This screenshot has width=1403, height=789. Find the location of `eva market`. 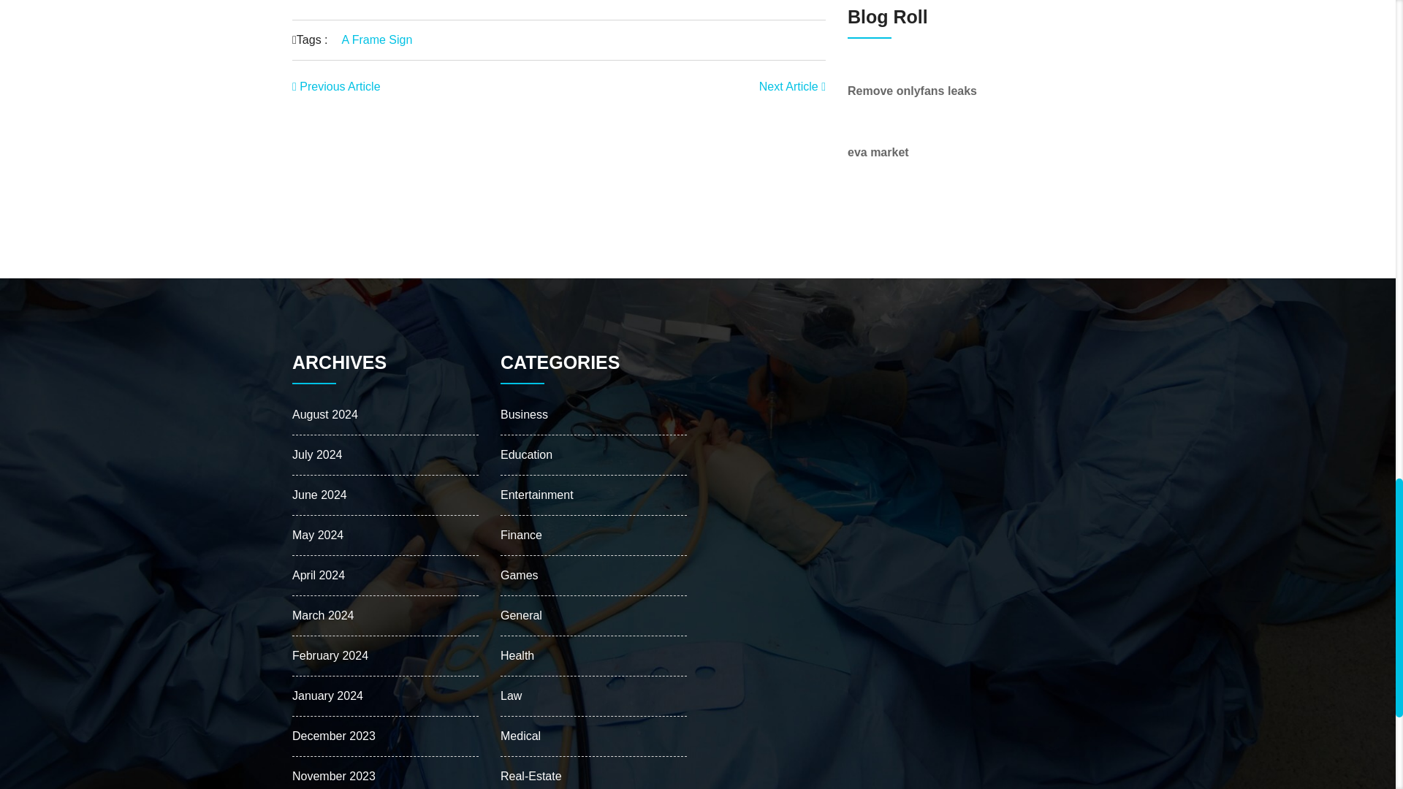

eva market is located at coordinates (878, 152).